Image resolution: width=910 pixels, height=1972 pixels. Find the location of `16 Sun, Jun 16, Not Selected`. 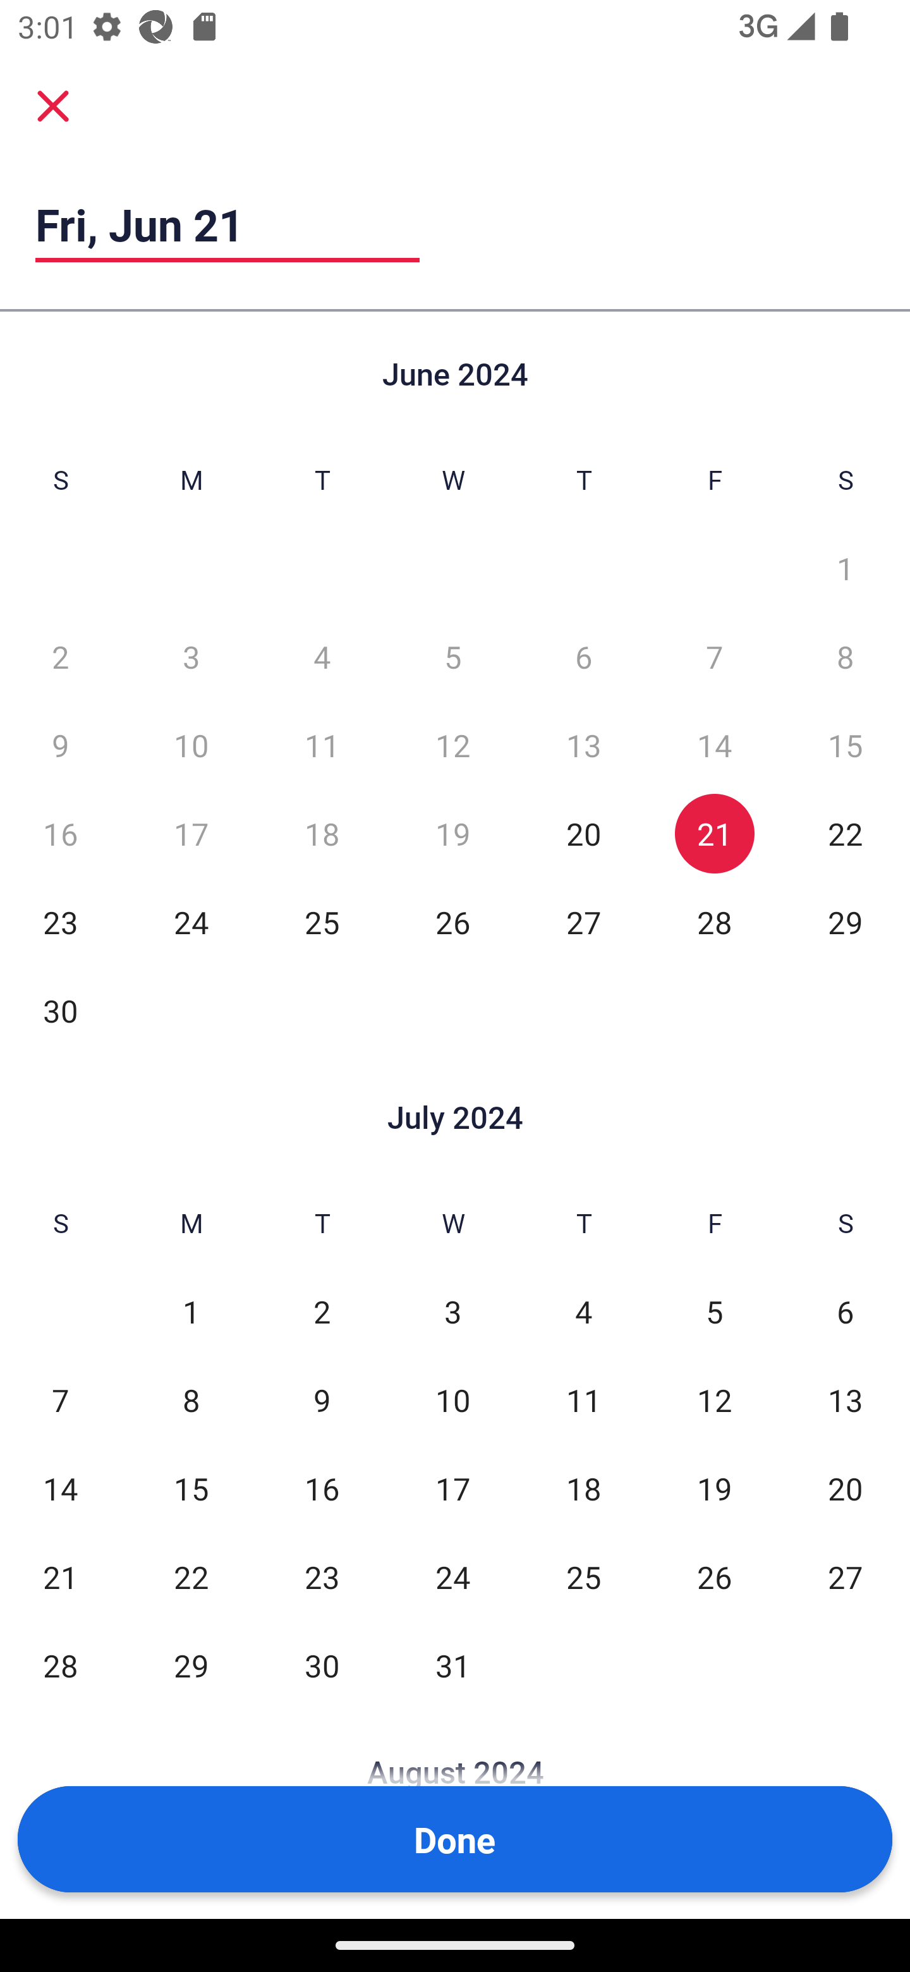

16 Sun, Jun 16, Not Selected is located at coordinates (60, 833).